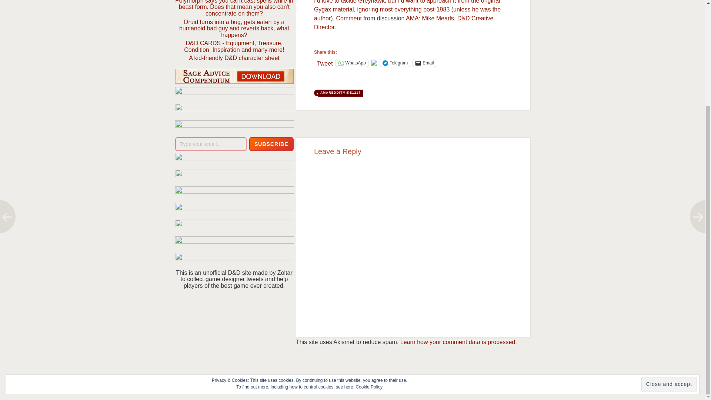 The image size is (711, 400). What do you see at coordinates (296, 377) in the screenshot?
I see `PROUDLY POWERED BY WORDPRESS` at bounding box center [296, 377].